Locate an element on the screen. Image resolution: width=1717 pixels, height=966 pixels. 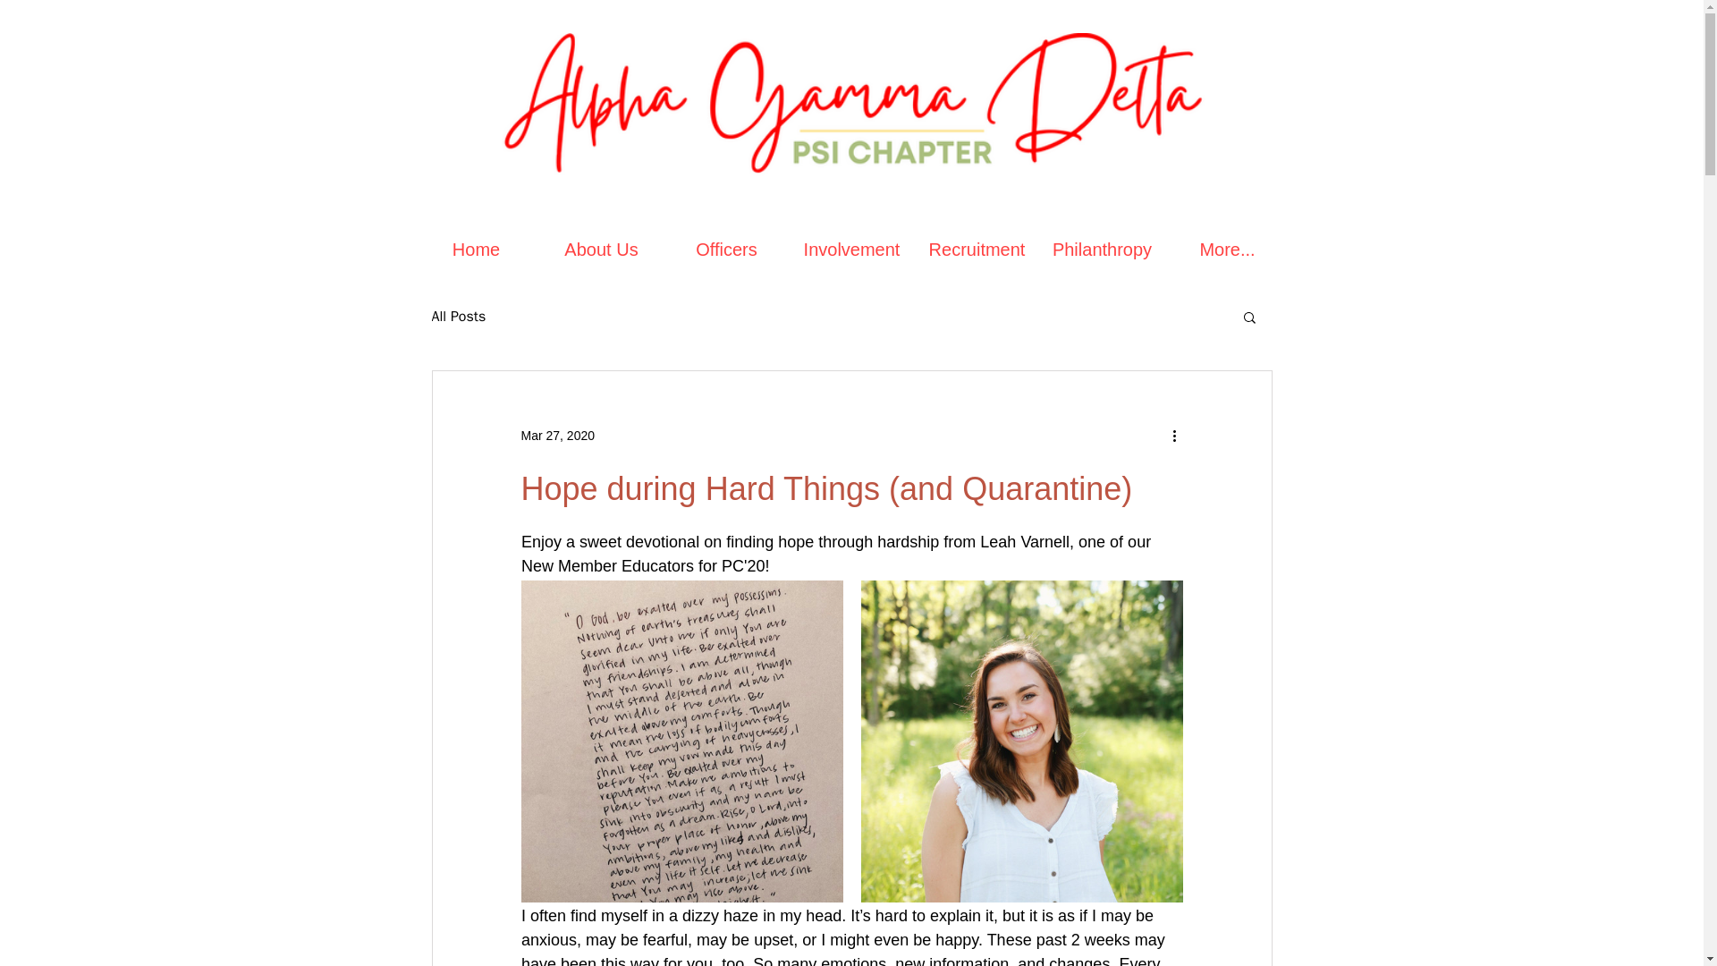
Home is located at coordinates (476, 249).